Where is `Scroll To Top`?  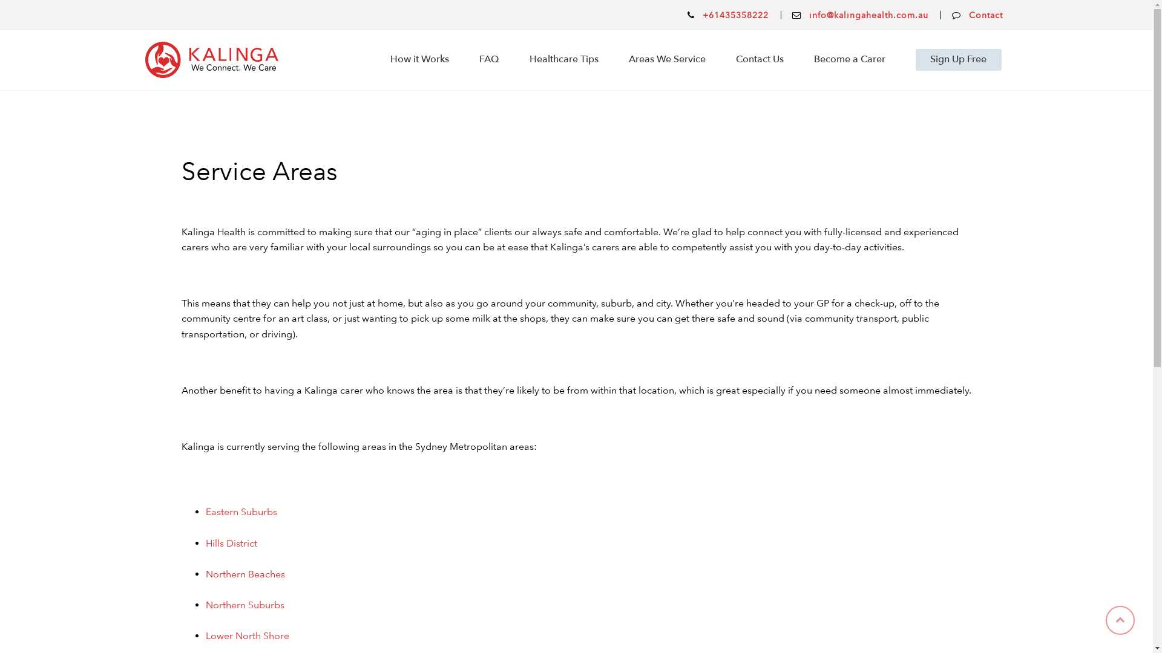
Scroll To Top is located at coordinates (1120, 620).